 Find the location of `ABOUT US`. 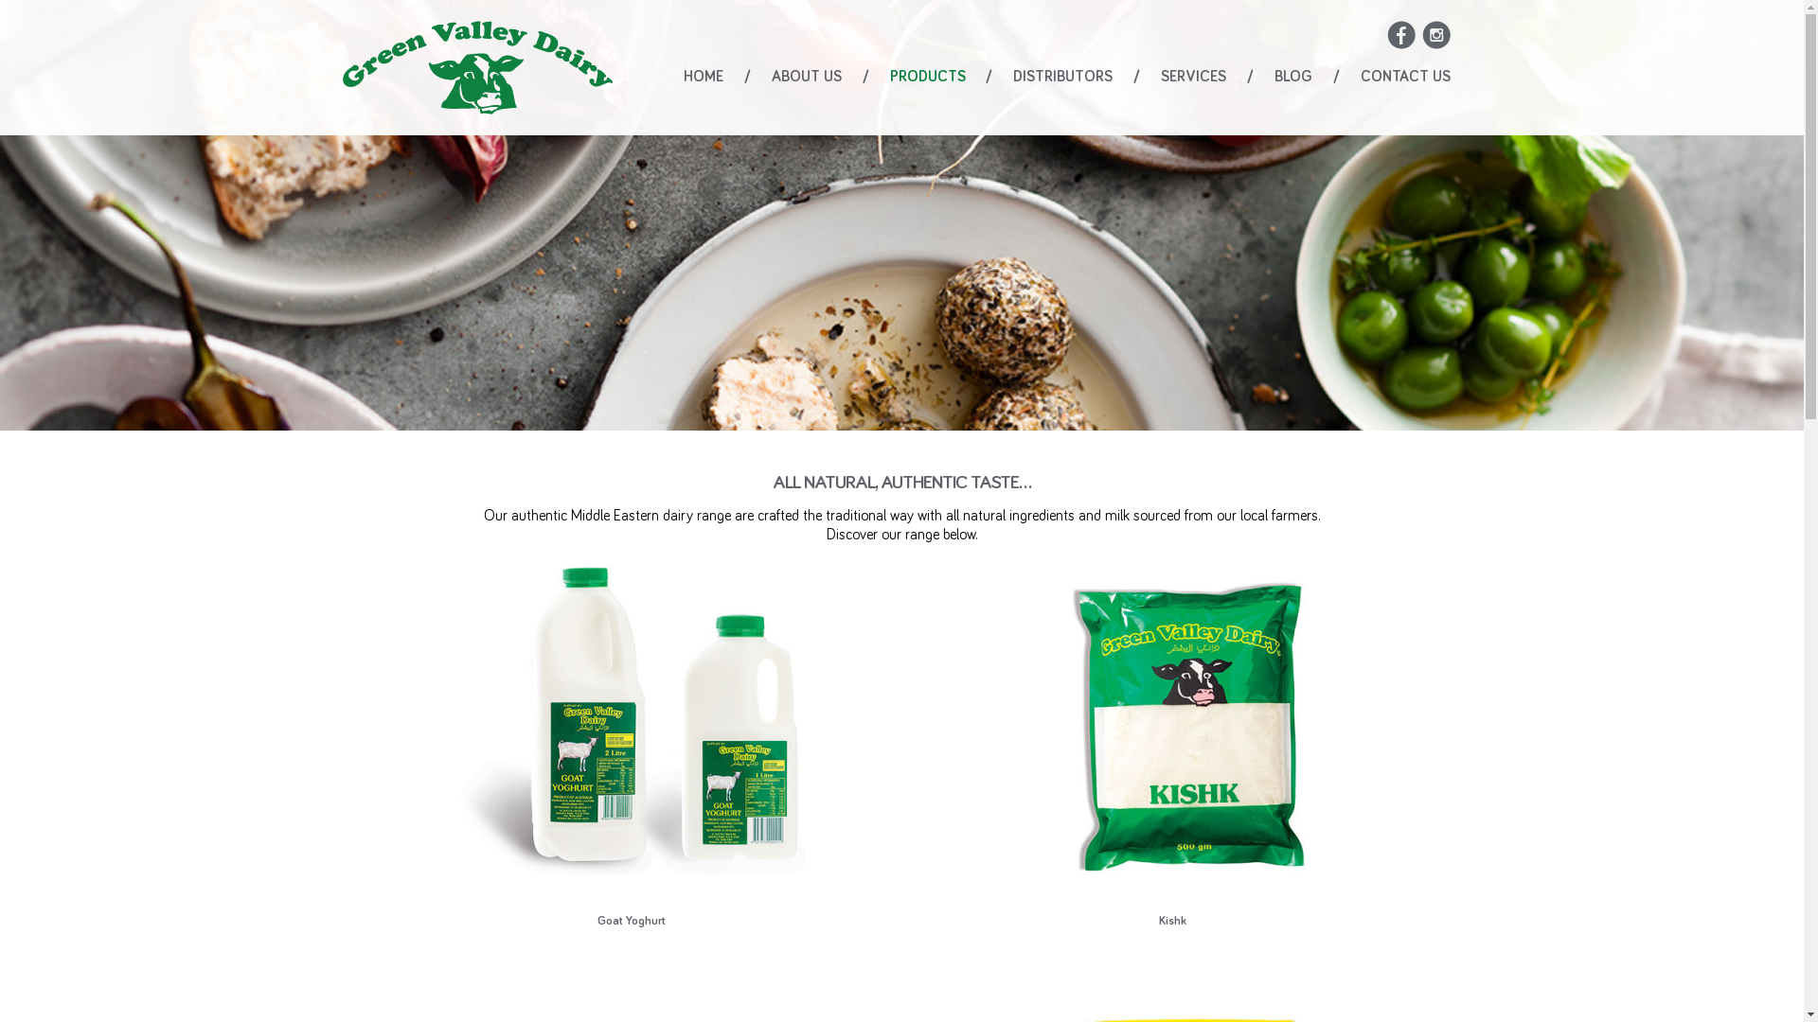

ABOUT US is located at coordinates (807, 77).